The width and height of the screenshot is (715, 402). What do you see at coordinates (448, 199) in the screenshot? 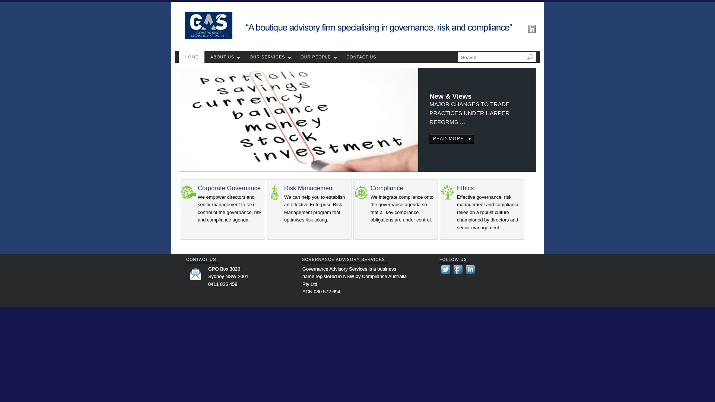
I see `Ethics` at bounding box center [448, 199].